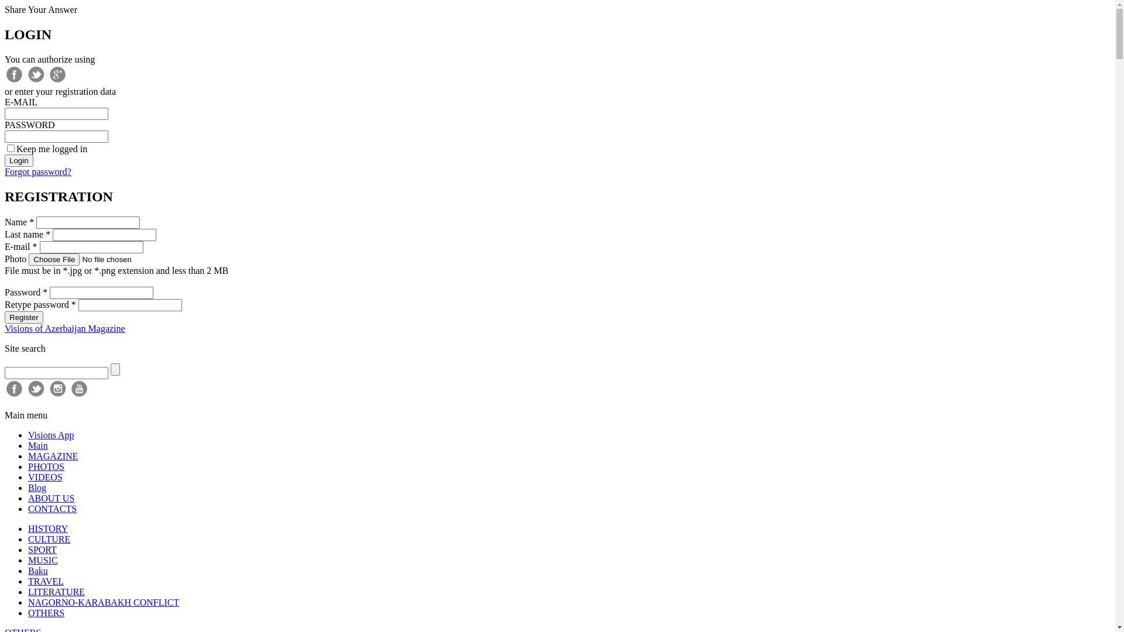  I want to click on Instagram, so click(57, 396).